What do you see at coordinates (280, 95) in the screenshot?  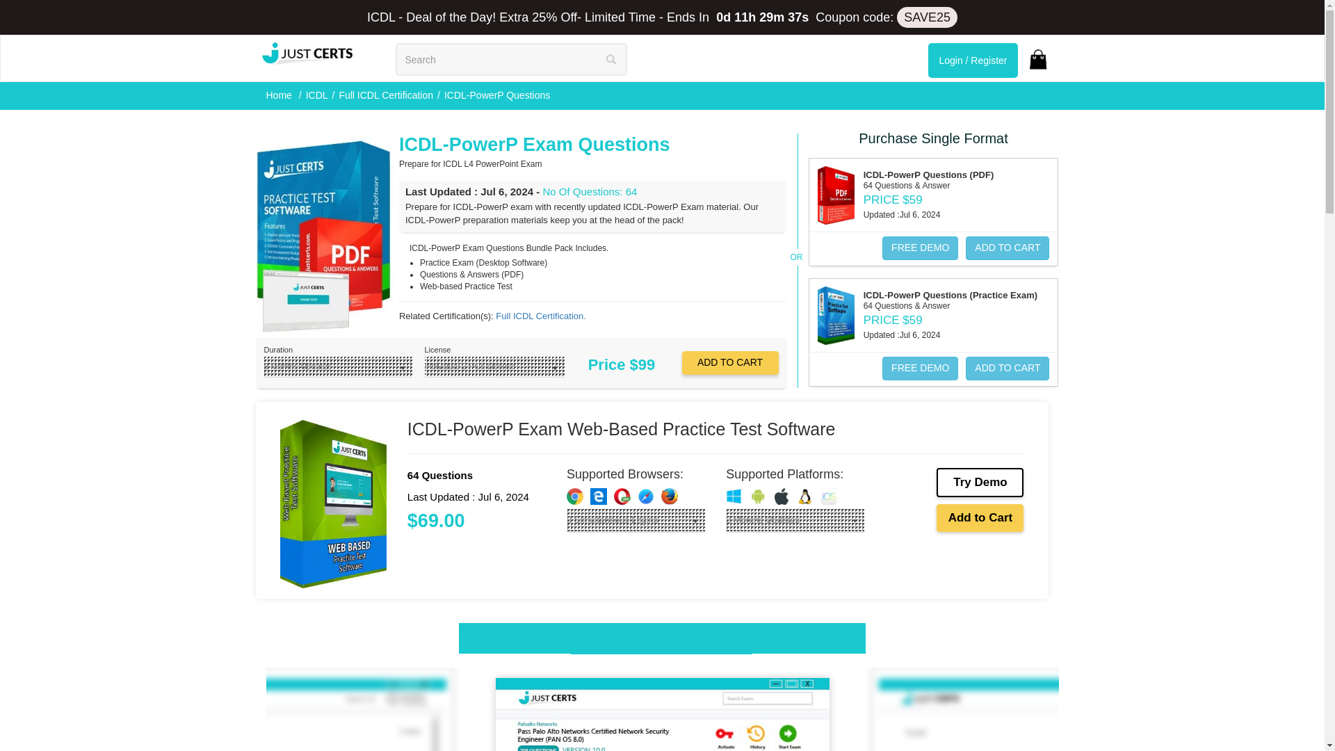 I see `Home` at bounding box center [280, 95].